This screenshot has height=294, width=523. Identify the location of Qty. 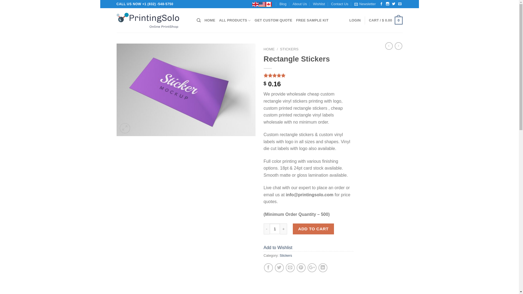
(275, 229).